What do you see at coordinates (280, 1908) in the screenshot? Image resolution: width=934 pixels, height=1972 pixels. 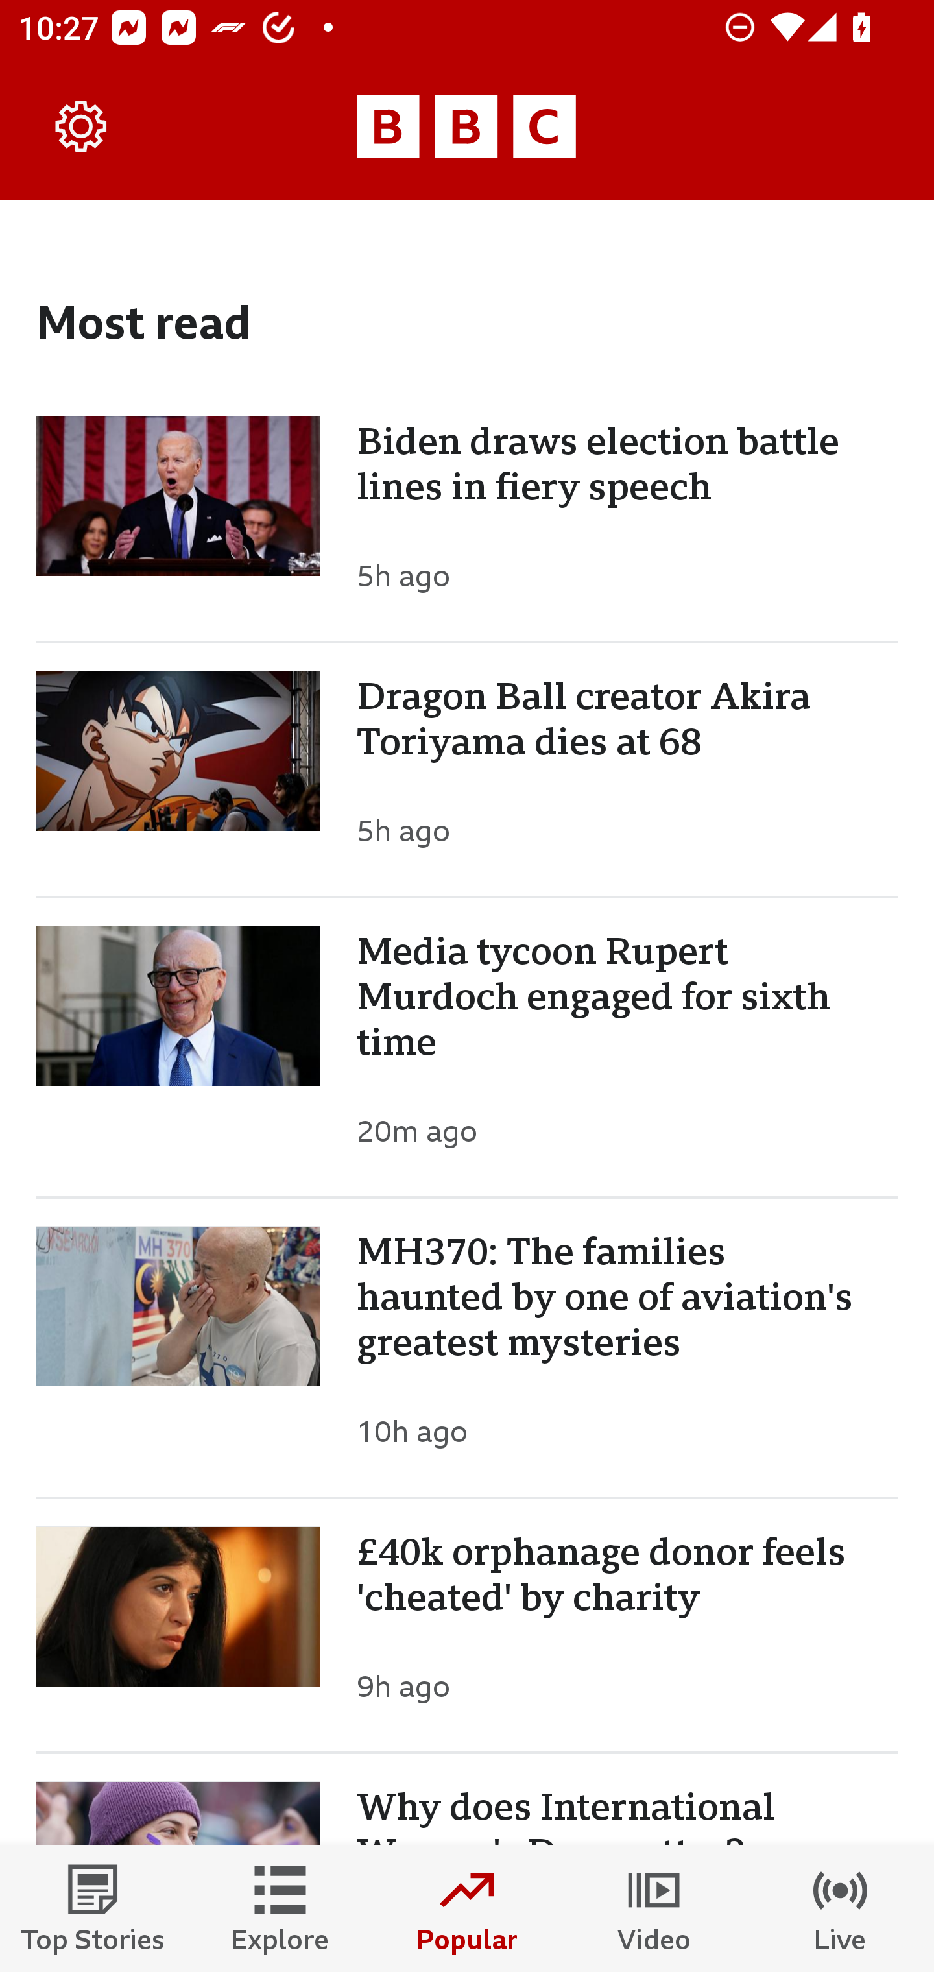 I see `Explore` at bounding box center [280, 1908].